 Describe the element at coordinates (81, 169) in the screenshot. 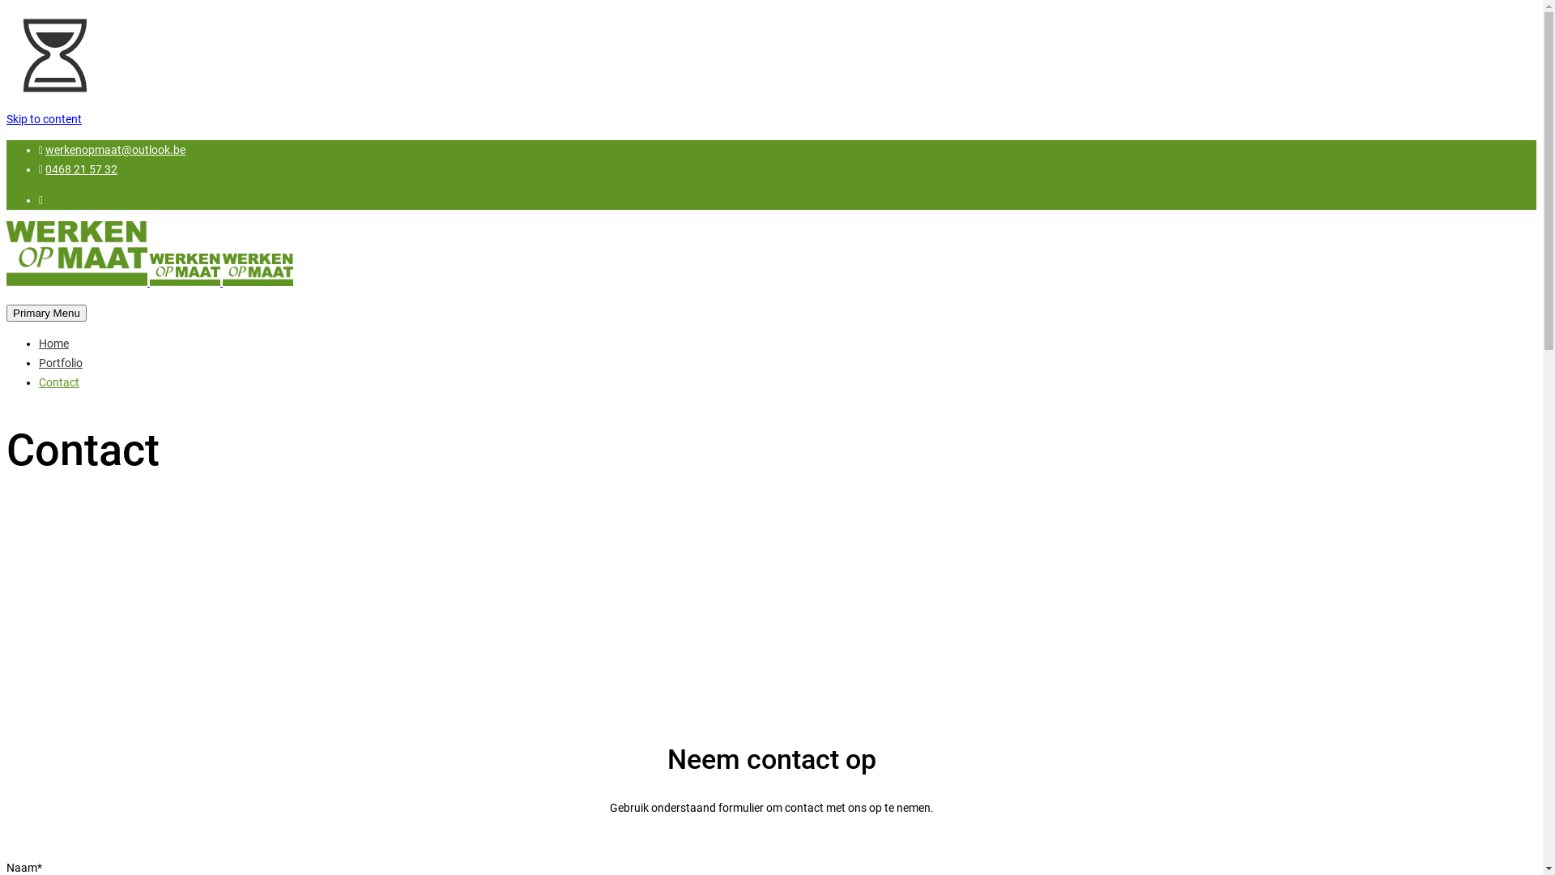

I see `0468 21 57 32` at that location.